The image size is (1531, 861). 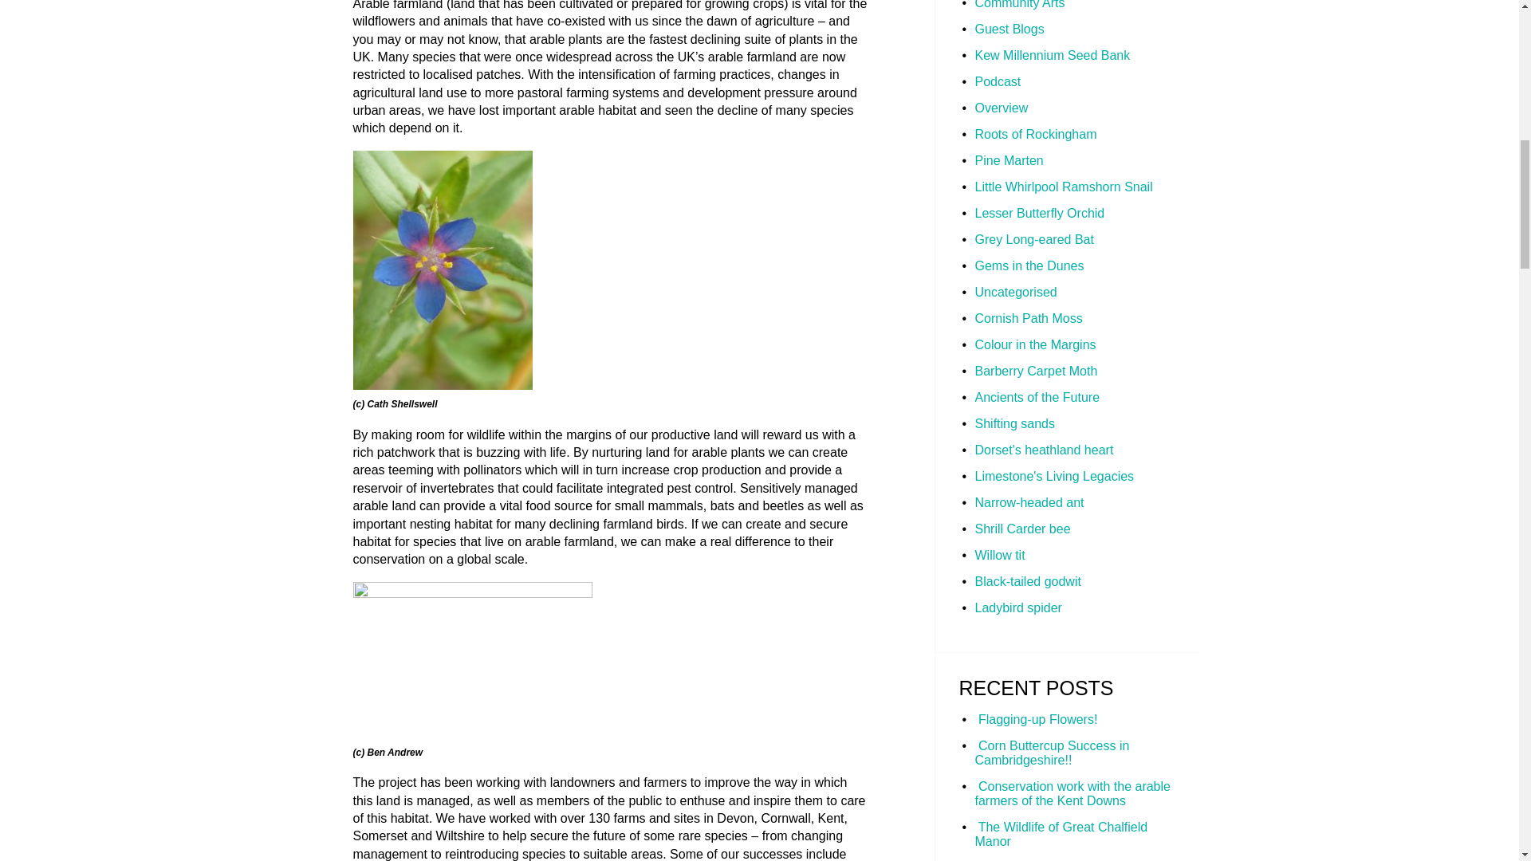 What do you see at coordinates (1035, 344) in the screenshot?
I see `Colour in the Margins` at bounding box center [1035, 344].